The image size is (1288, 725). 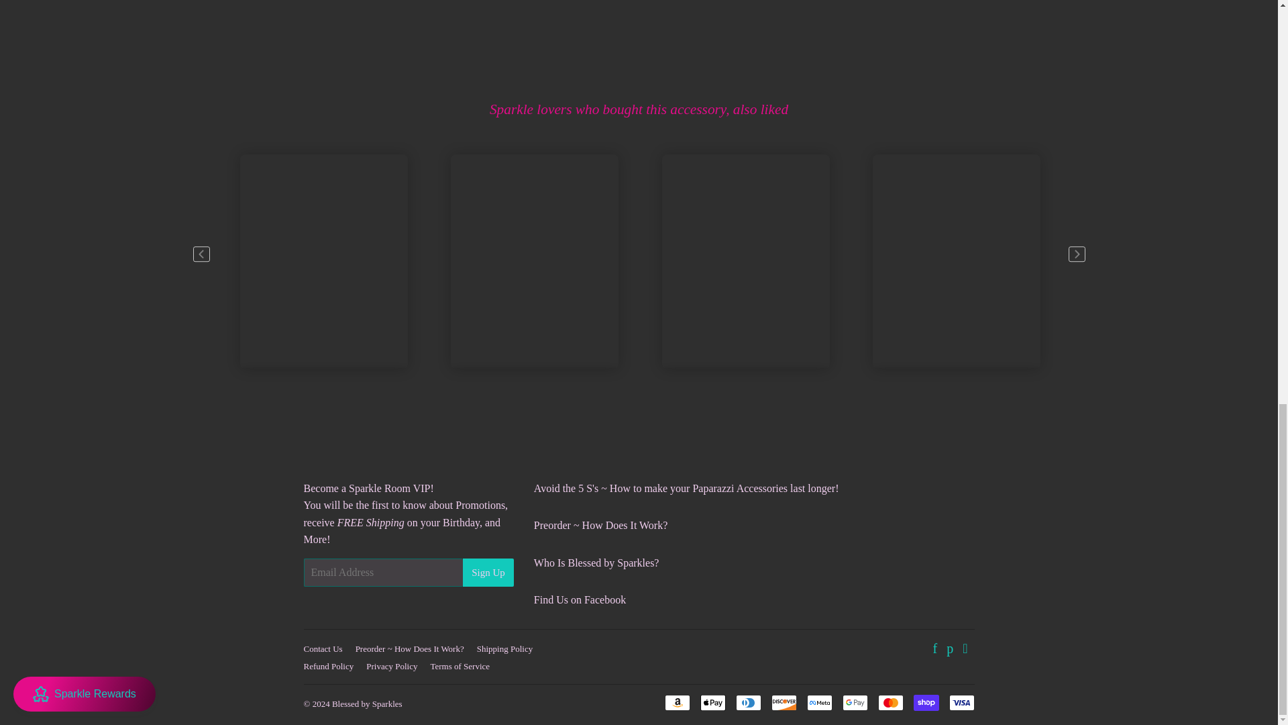 What do you see at coordinates (748, 702) in the screenshot?
I see `Diners Club` at bounding box center [748, 702].